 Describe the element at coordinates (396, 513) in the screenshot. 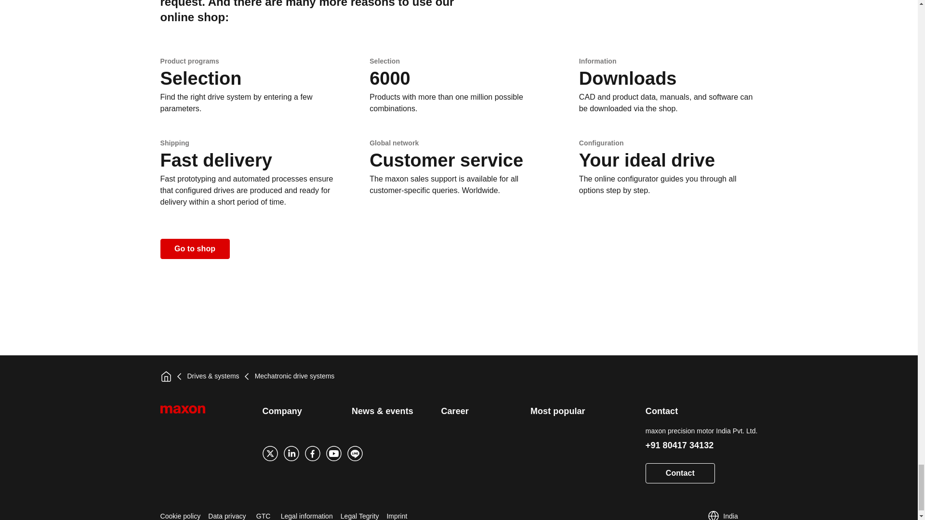

I see `Imprint` at that location.